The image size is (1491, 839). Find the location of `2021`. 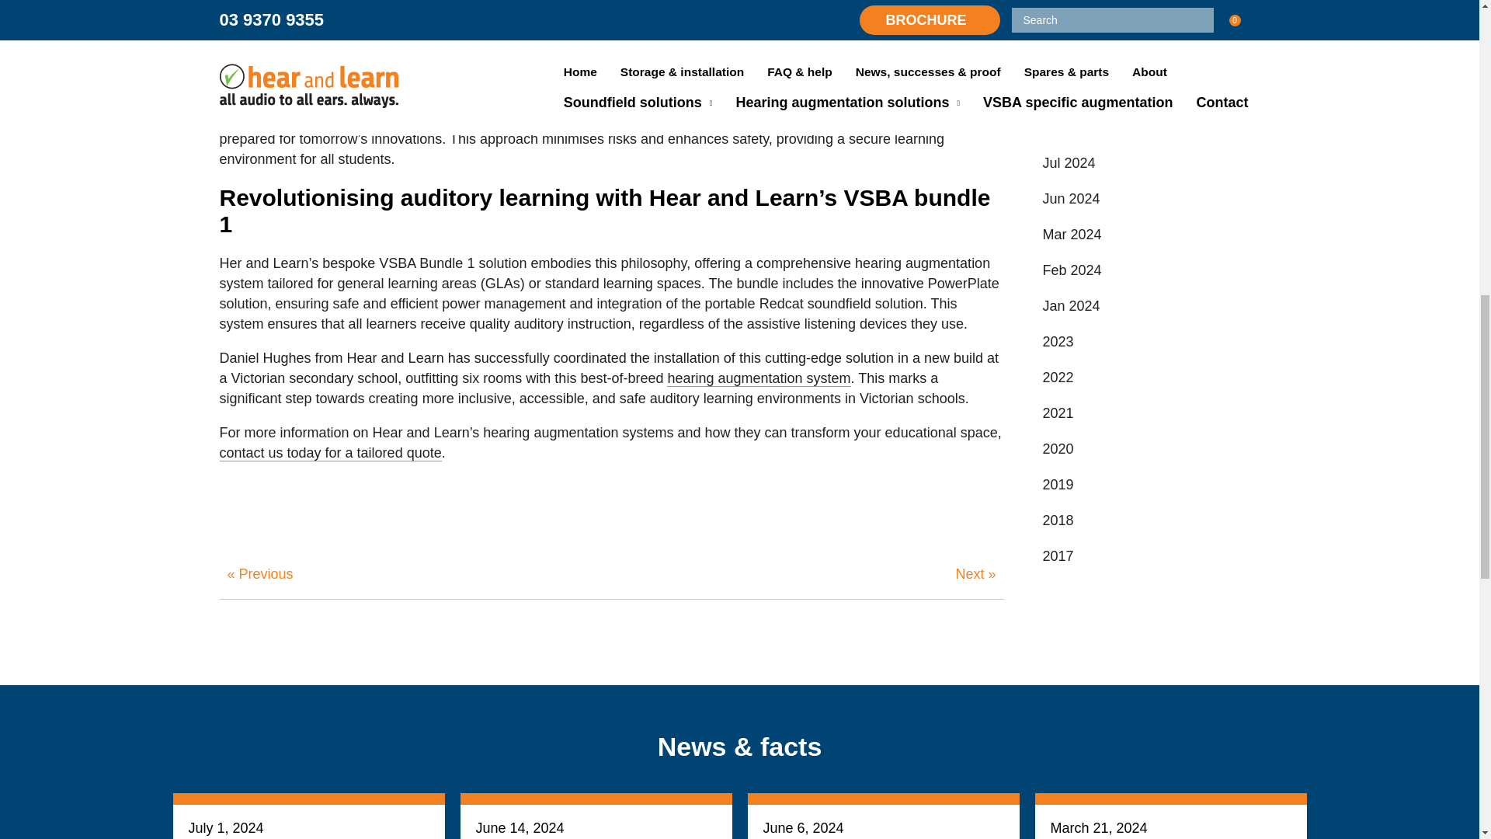

2021 is located at coordinates (1151, 216).